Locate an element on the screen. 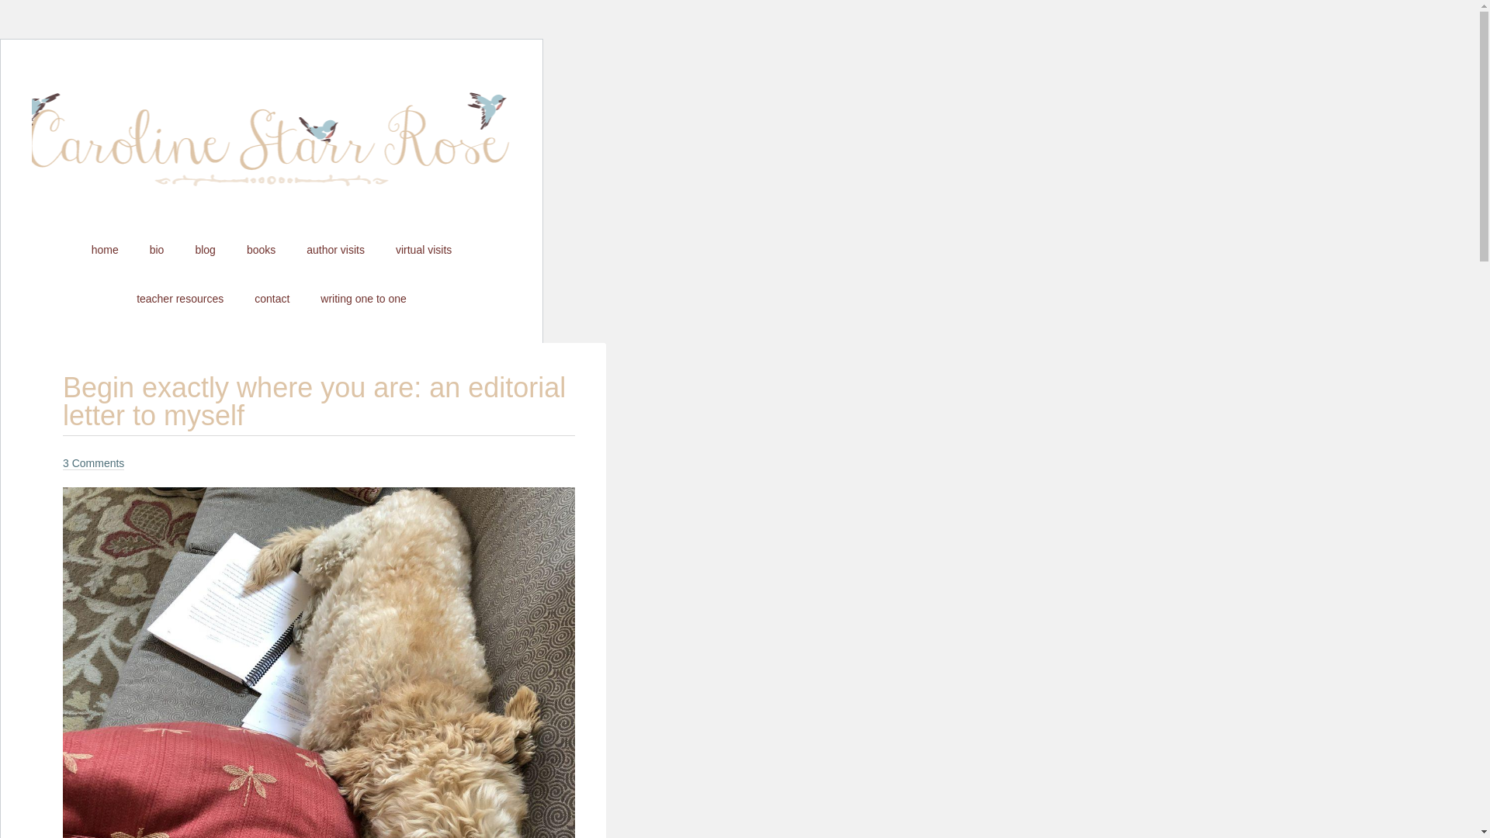 This screenshot has height=838, width=1490. bio is located at coordinates (157, 250).